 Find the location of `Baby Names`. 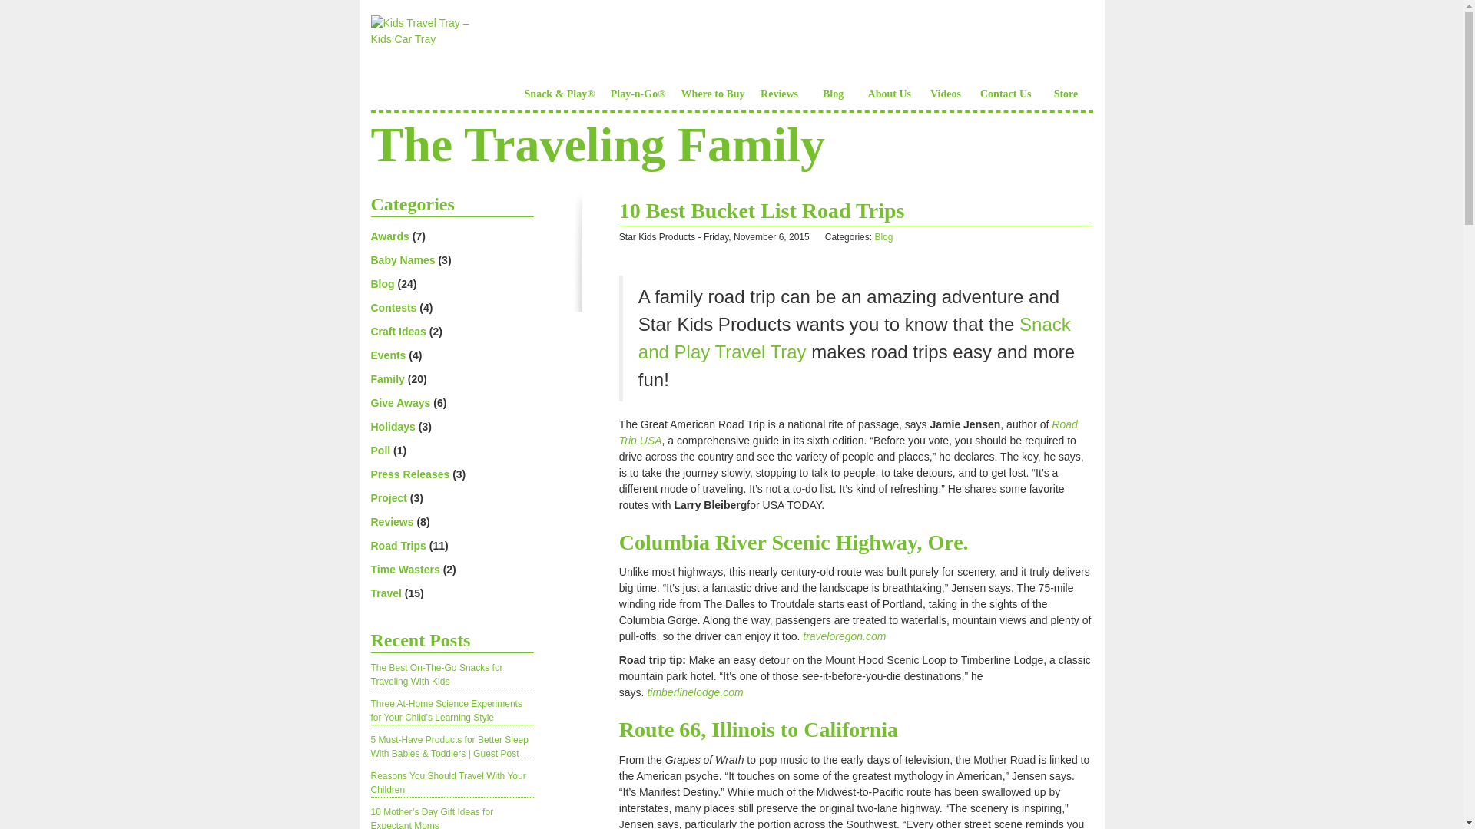

Baby Names is located at coordinates (403, 259).